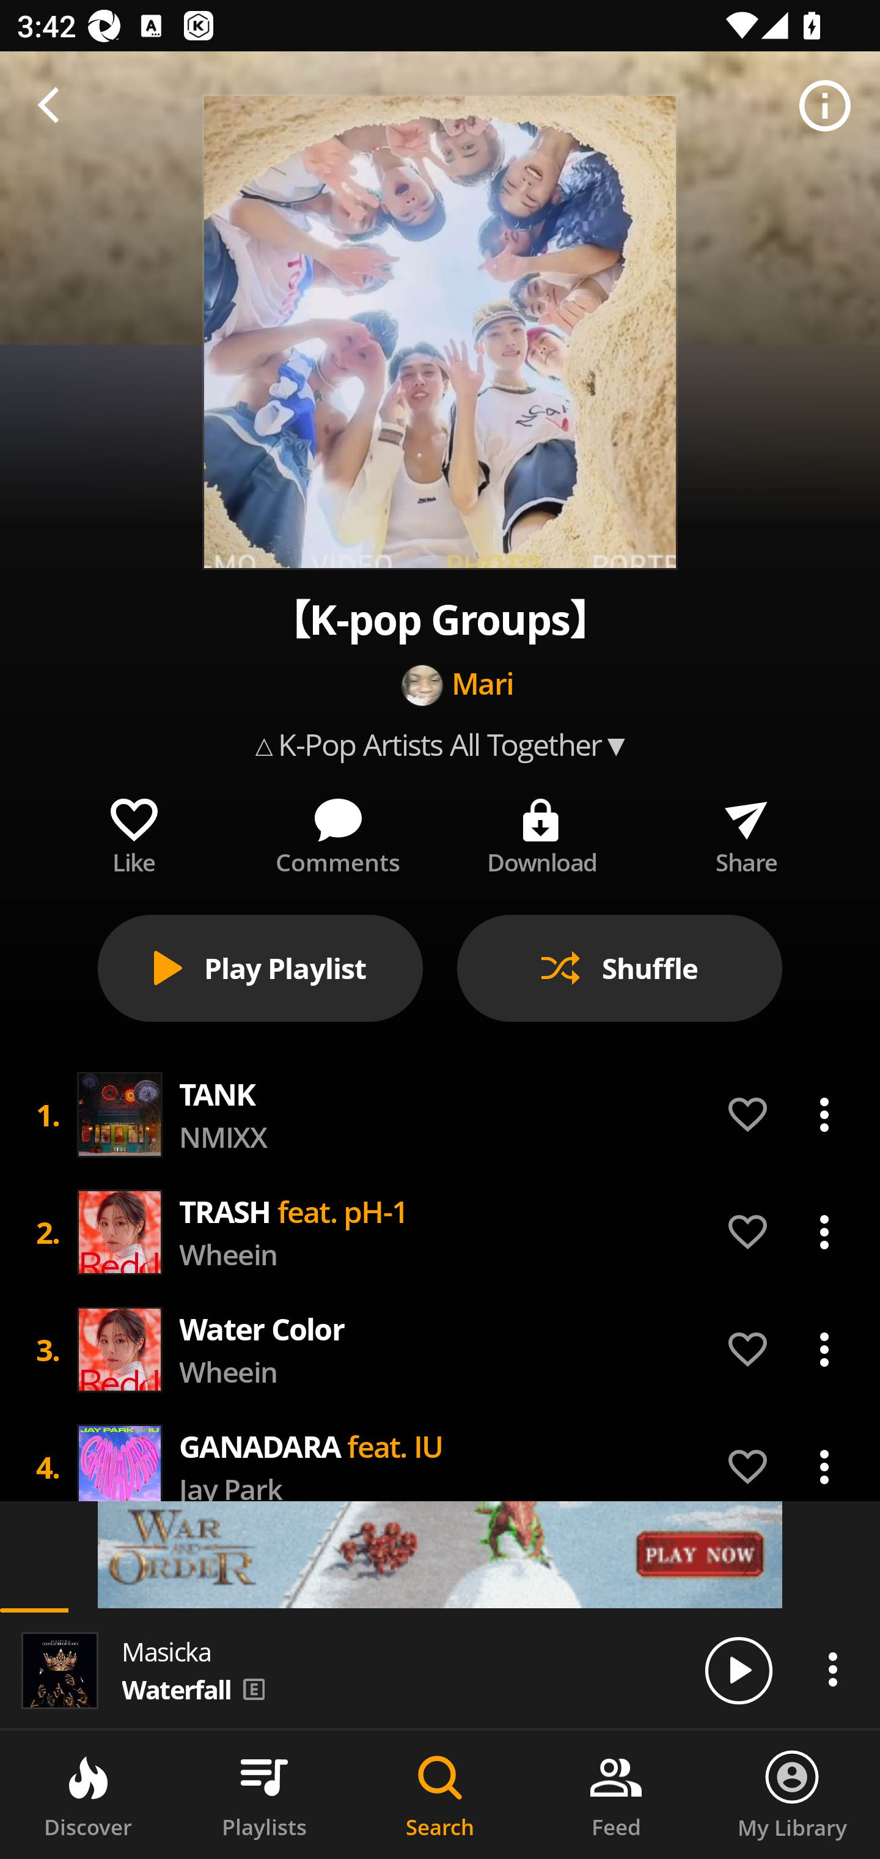  I want to click on 3. Song artwork Water Color Wheein Actions, so click(440, 1349).